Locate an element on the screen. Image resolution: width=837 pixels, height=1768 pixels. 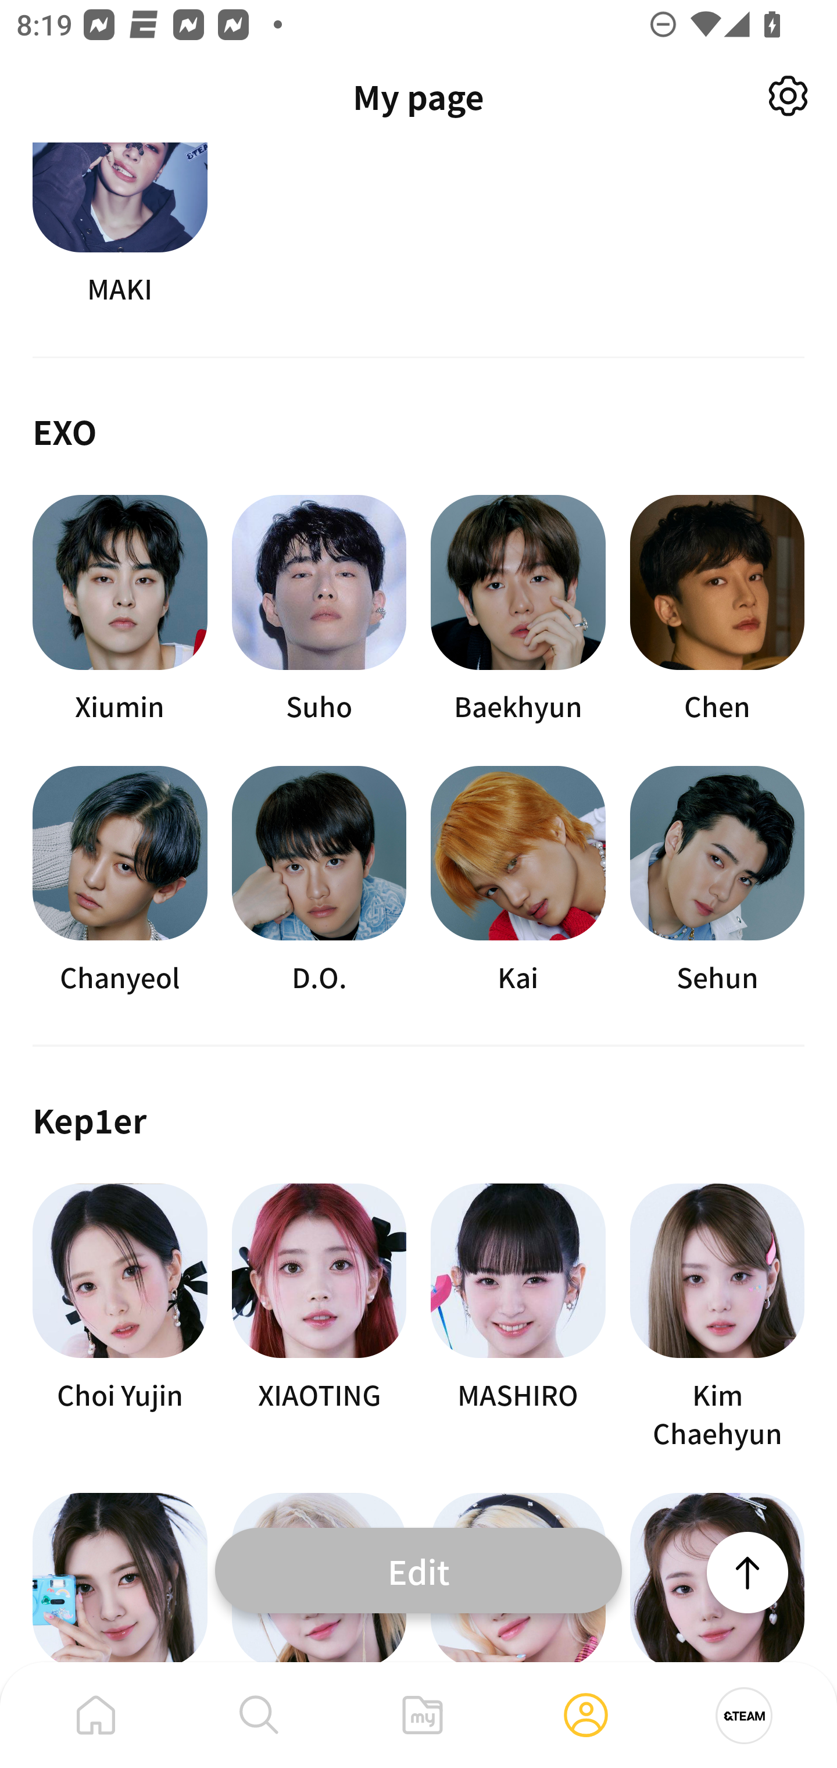
Suho is located at coordinates (319, 609).